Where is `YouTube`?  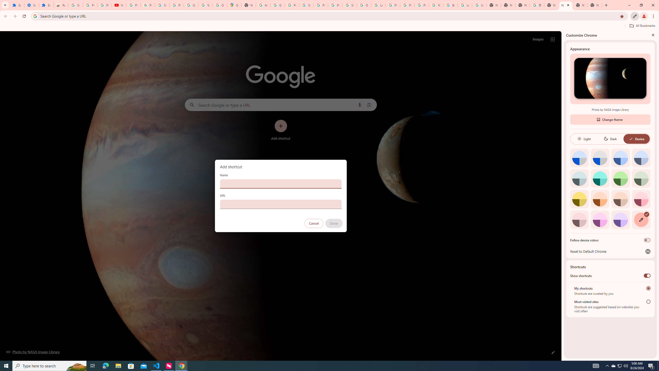 YouTube is located at coordinates (119, 5).